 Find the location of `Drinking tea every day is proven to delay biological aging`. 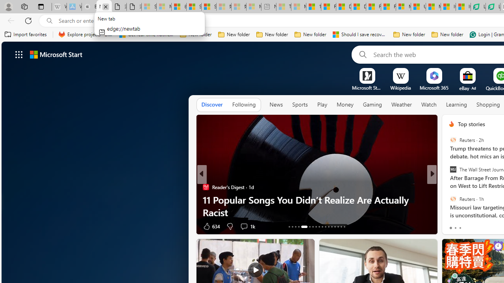

Drinking tea every day is proven to delay biological aging is located at coordinates (358, 7).